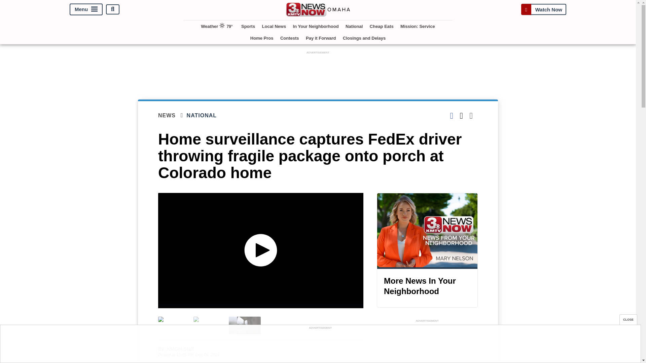 The height and width of the screenshot is (363, 646). Describe the element at coordinates (86, 9) in the screenshot. I see `Menu` at that location.